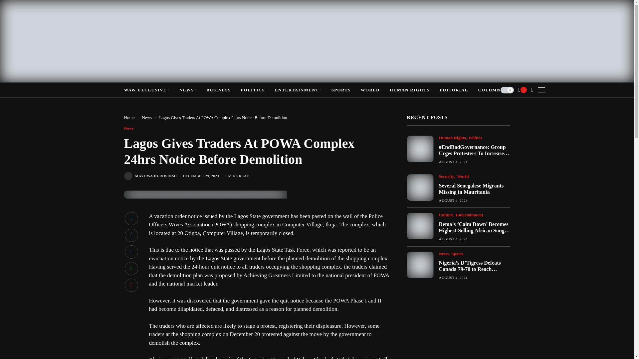 The width and height of the screenshot is (639, 359). I want to click on NEWS, so click(188, 90).